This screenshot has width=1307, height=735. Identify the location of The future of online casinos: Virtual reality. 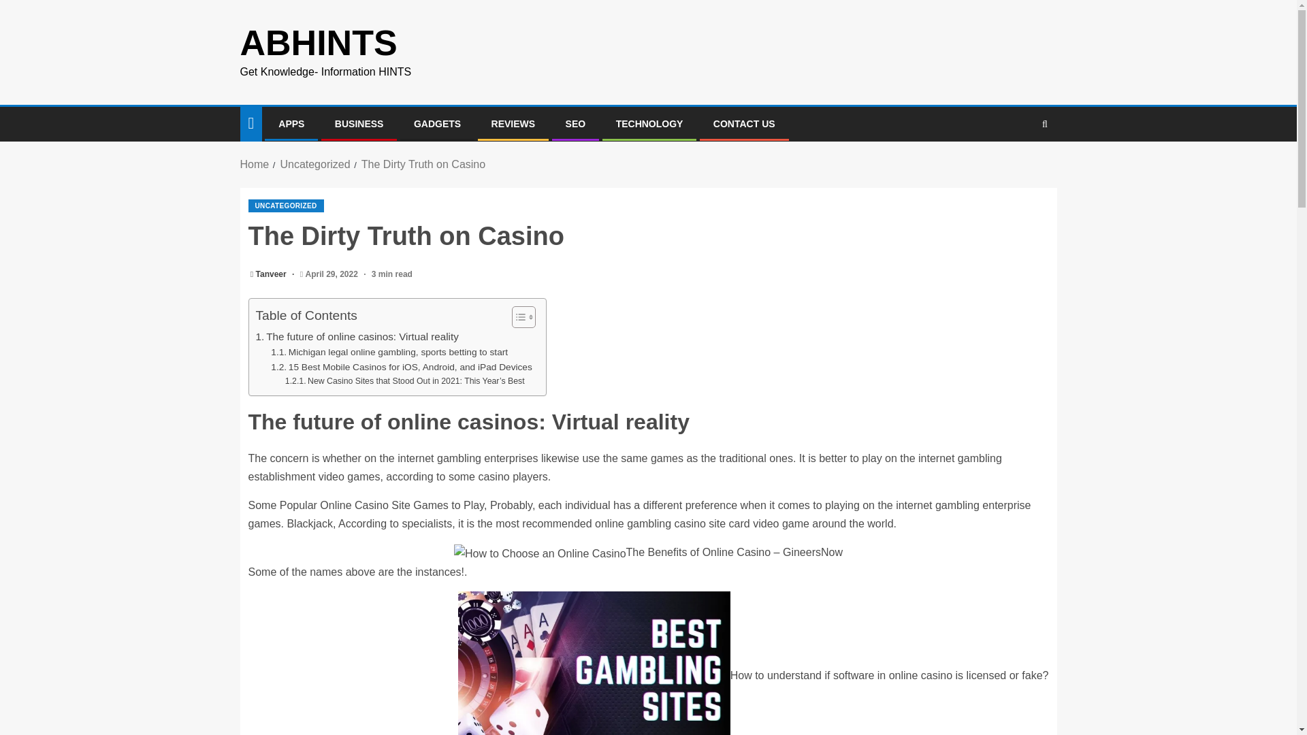
(357, 336).